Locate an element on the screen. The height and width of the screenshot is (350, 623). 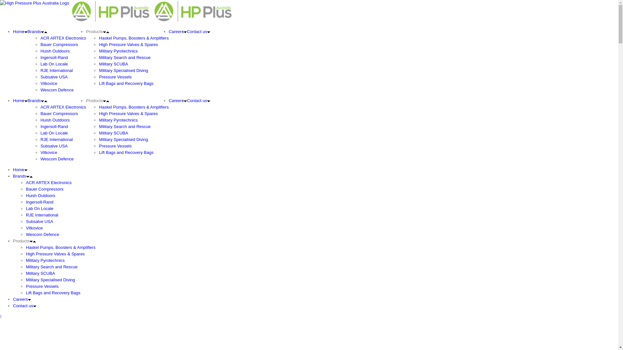
Vitkovice is located at coordinates (49, 84).